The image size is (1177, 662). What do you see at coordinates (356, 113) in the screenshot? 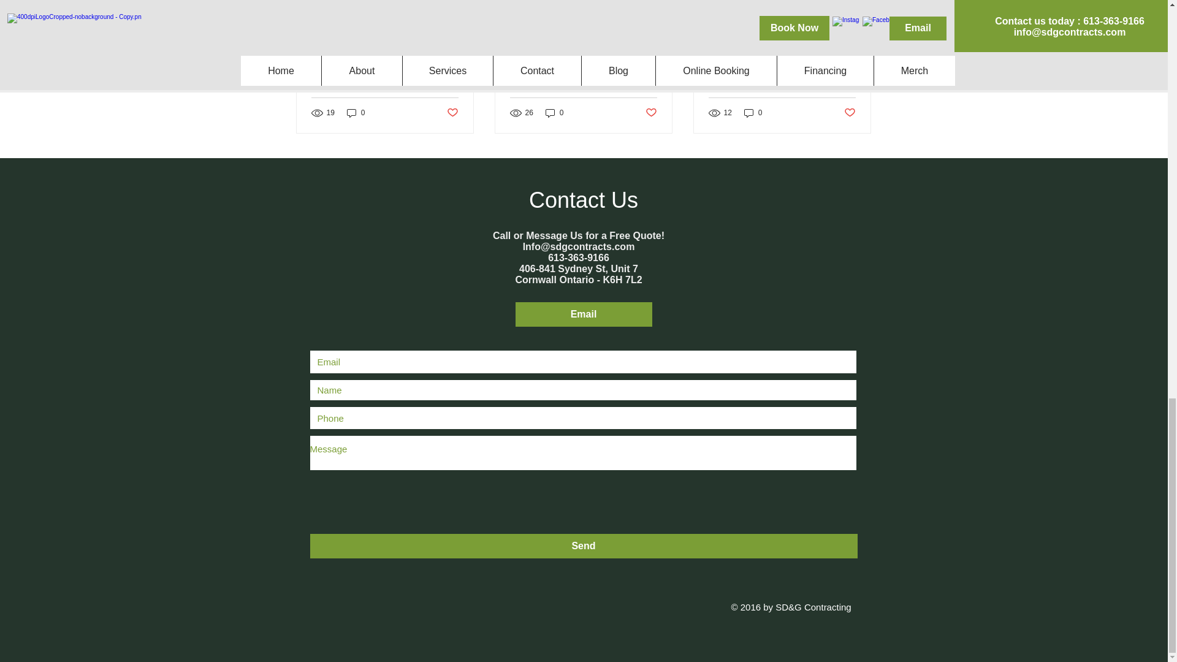
I see `0` at bounding box center [356, 113].